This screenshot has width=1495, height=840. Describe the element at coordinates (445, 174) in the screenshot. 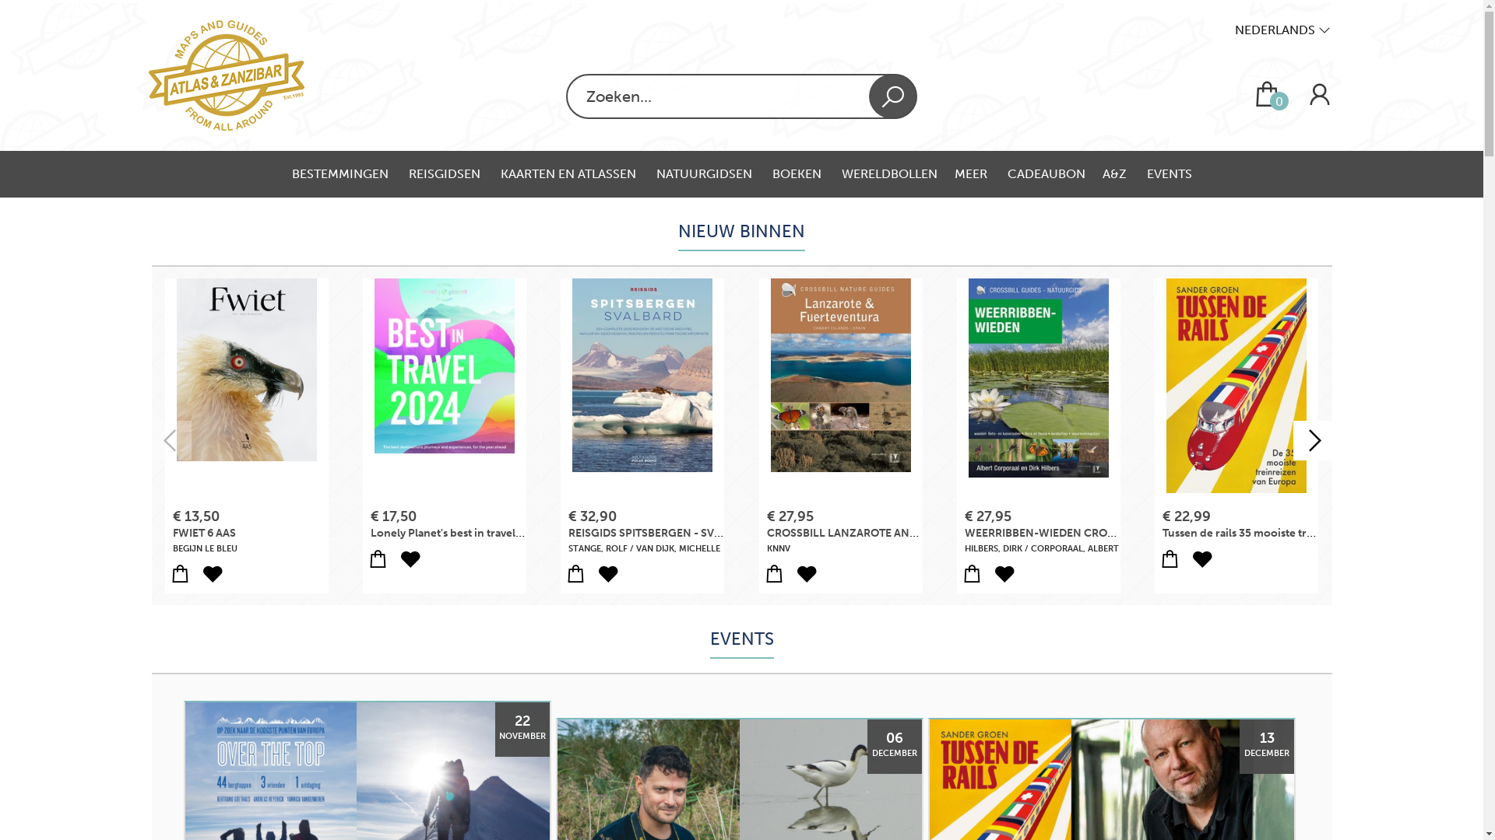

I see `REISGIDSEN ` at that location.